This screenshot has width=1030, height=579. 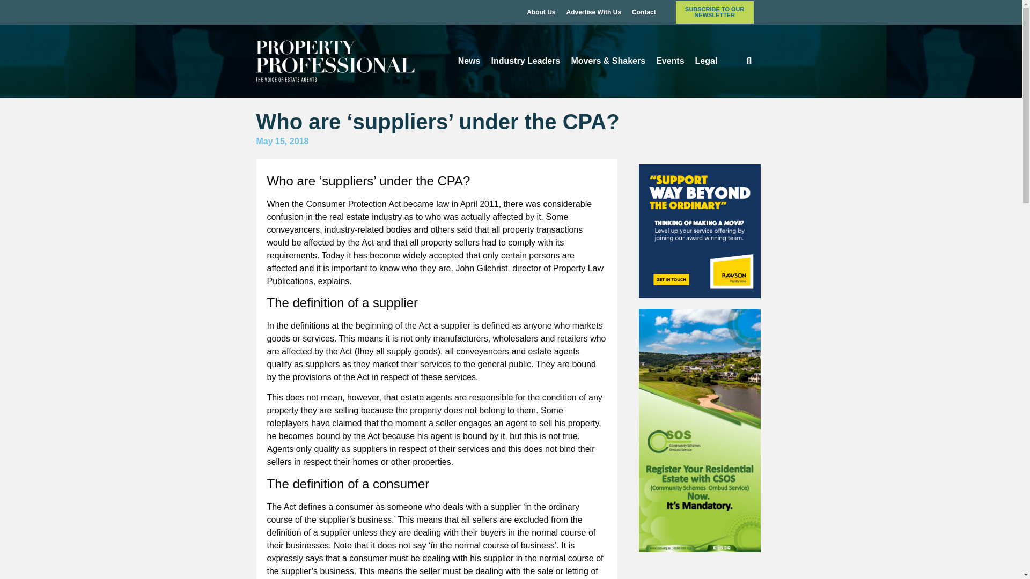 What do you see at coordinates (469, 61) in the screenshot?
I see `News` at bounding box center [469, 61].